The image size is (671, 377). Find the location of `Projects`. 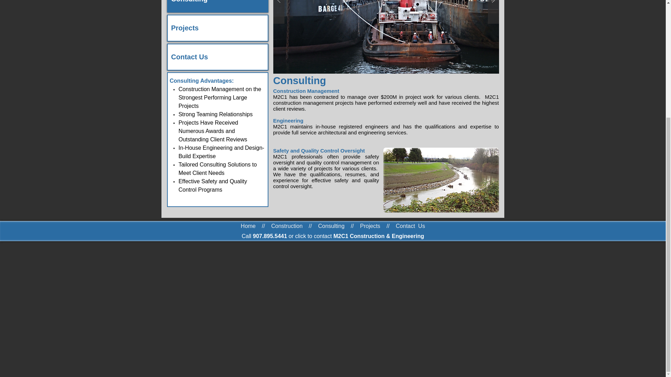

Projects is located at coordinates (218, 28).